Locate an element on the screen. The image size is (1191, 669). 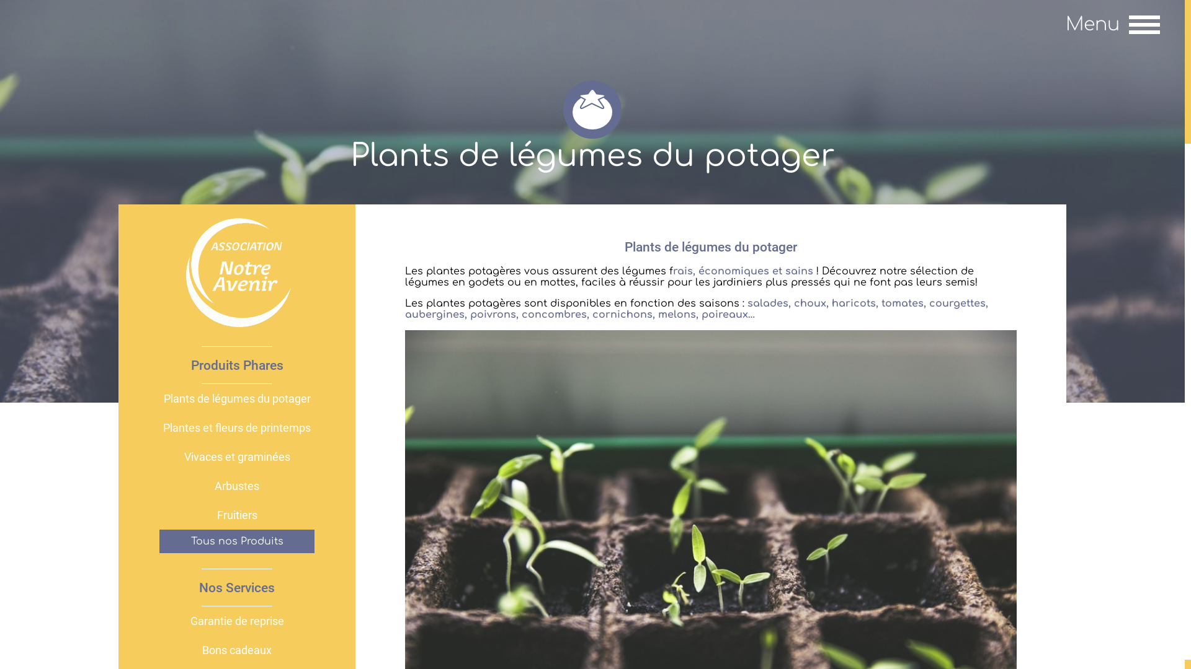
Bons cadeaux is located at coordinates (237, 650).